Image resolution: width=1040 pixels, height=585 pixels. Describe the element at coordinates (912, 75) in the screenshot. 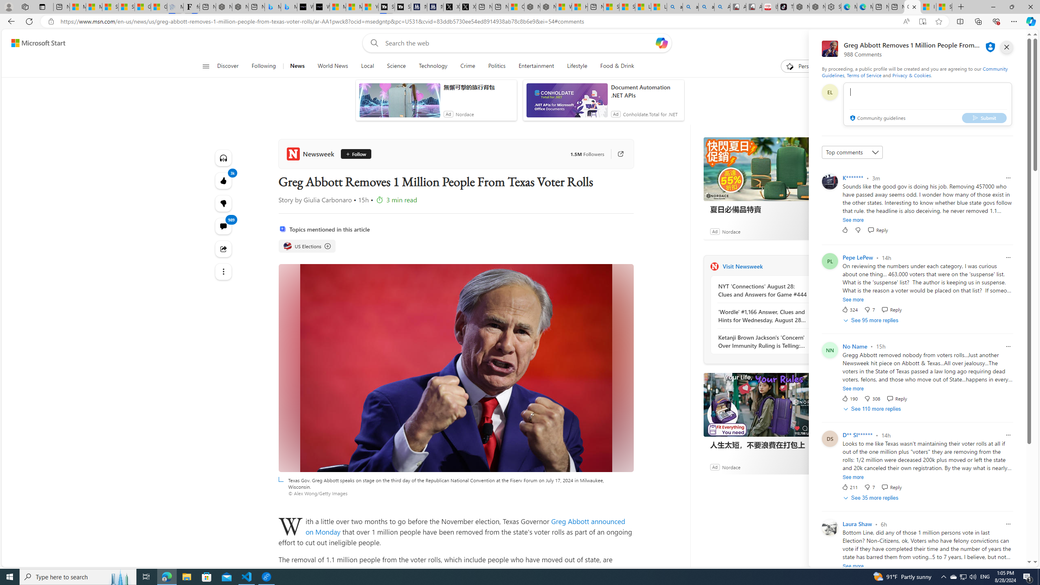

I see `Privacy & Cookies` at that location.